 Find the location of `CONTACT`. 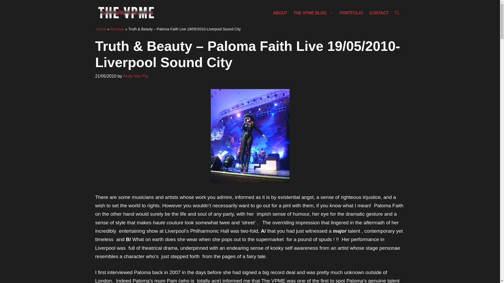

CONTACT is located at coordinates (379, 13).